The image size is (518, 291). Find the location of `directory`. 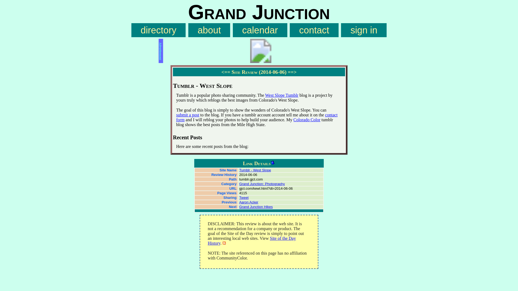

directory is located at coordinates (159, 30).